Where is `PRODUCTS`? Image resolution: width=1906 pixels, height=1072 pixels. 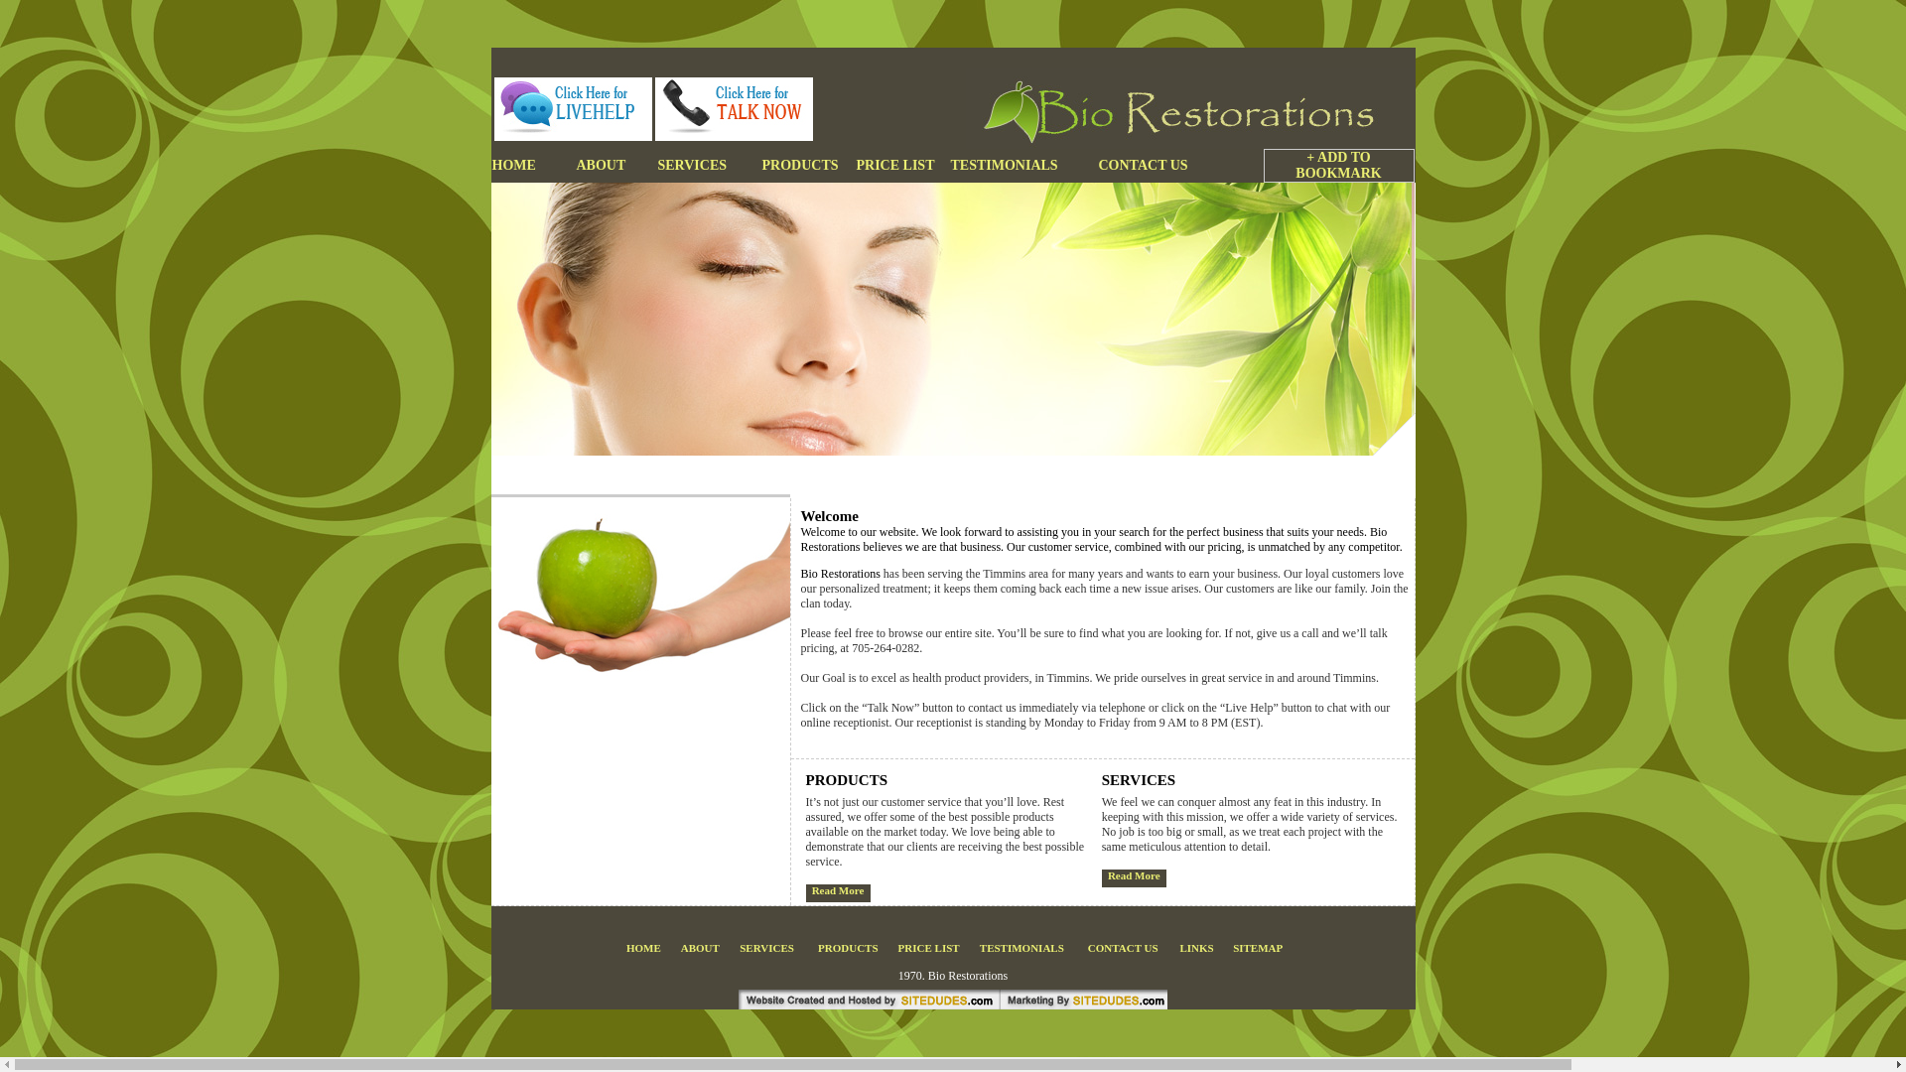
PRODUCTS is located at coordinates (848, 948).